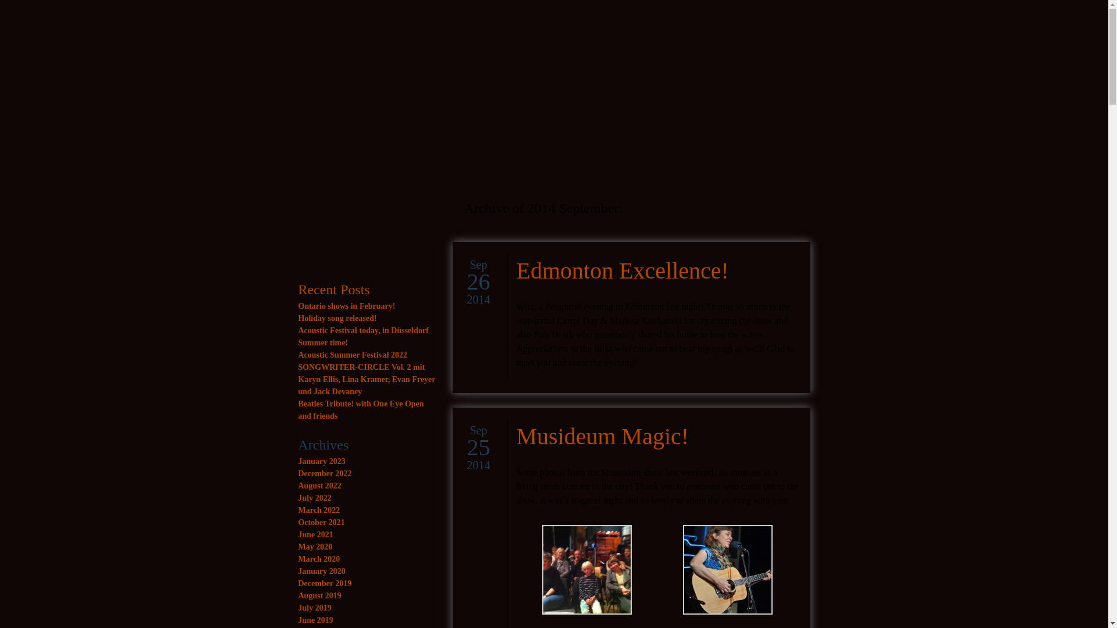 Image resolution: width=1117 pixels, height=628 pixels. Describe the element at coordinates (339, 17) in the screenshot. I see `Info about Karyn: bio, reviews, etc` at that location.